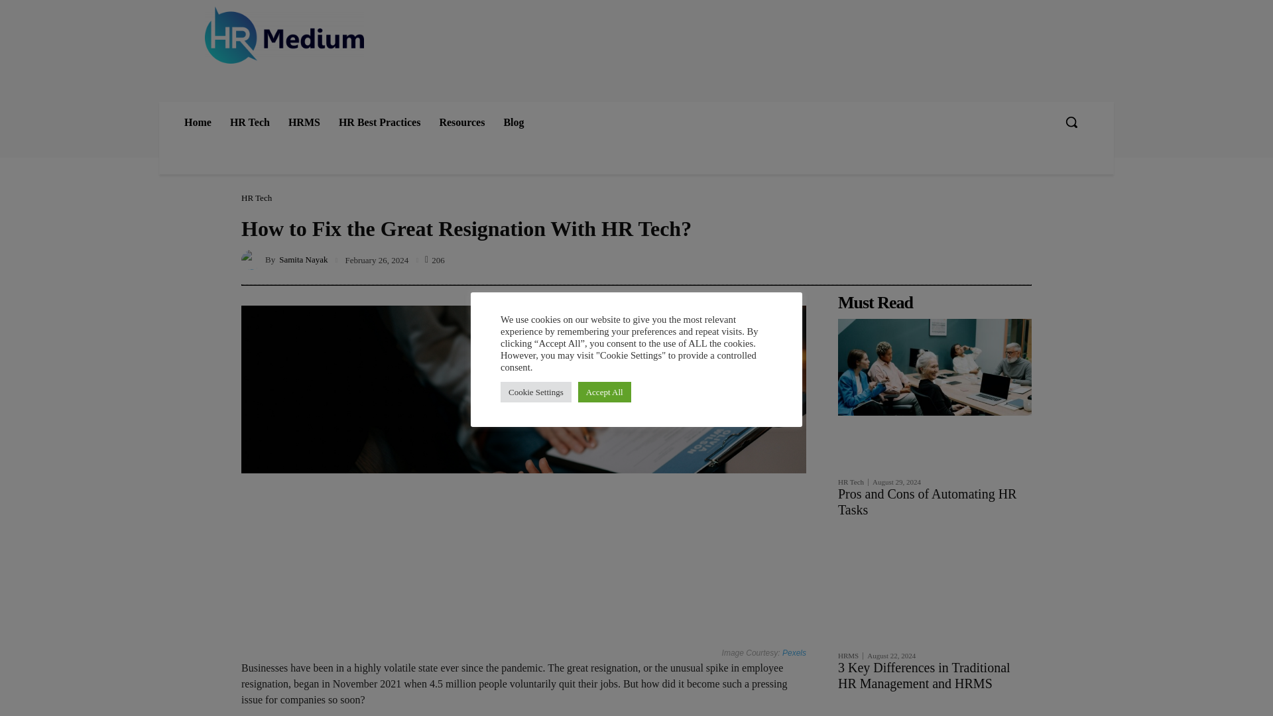  Describe the element at coordinates (513, 122) in the screenshot. I see `Blog` at that location.